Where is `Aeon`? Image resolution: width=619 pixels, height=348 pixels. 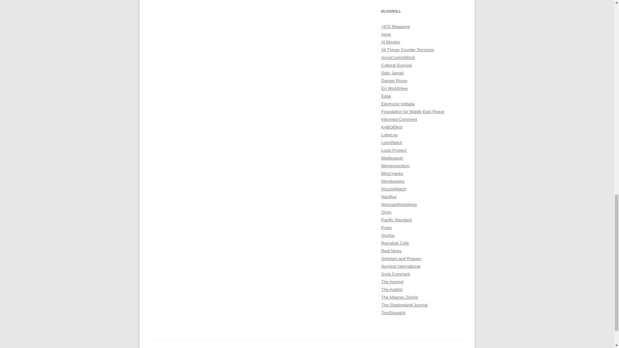 Aeon is located at coordinates (386, 34).